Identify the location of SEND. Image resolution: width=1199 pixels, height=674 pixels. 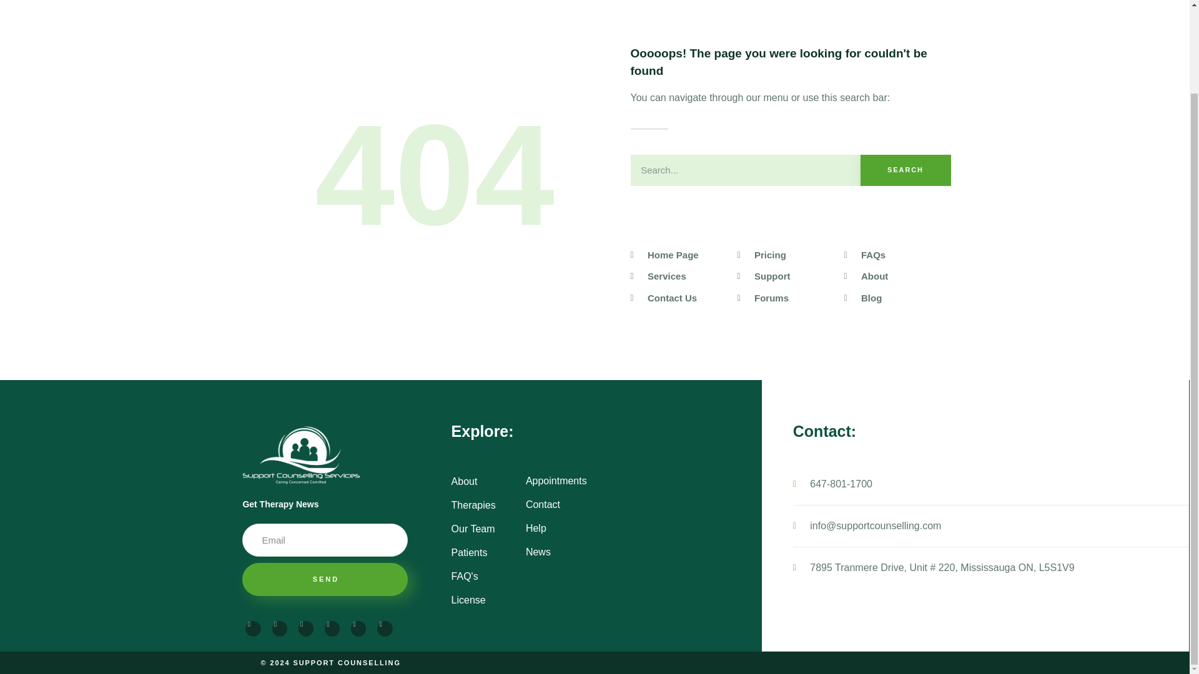
(325, 579).